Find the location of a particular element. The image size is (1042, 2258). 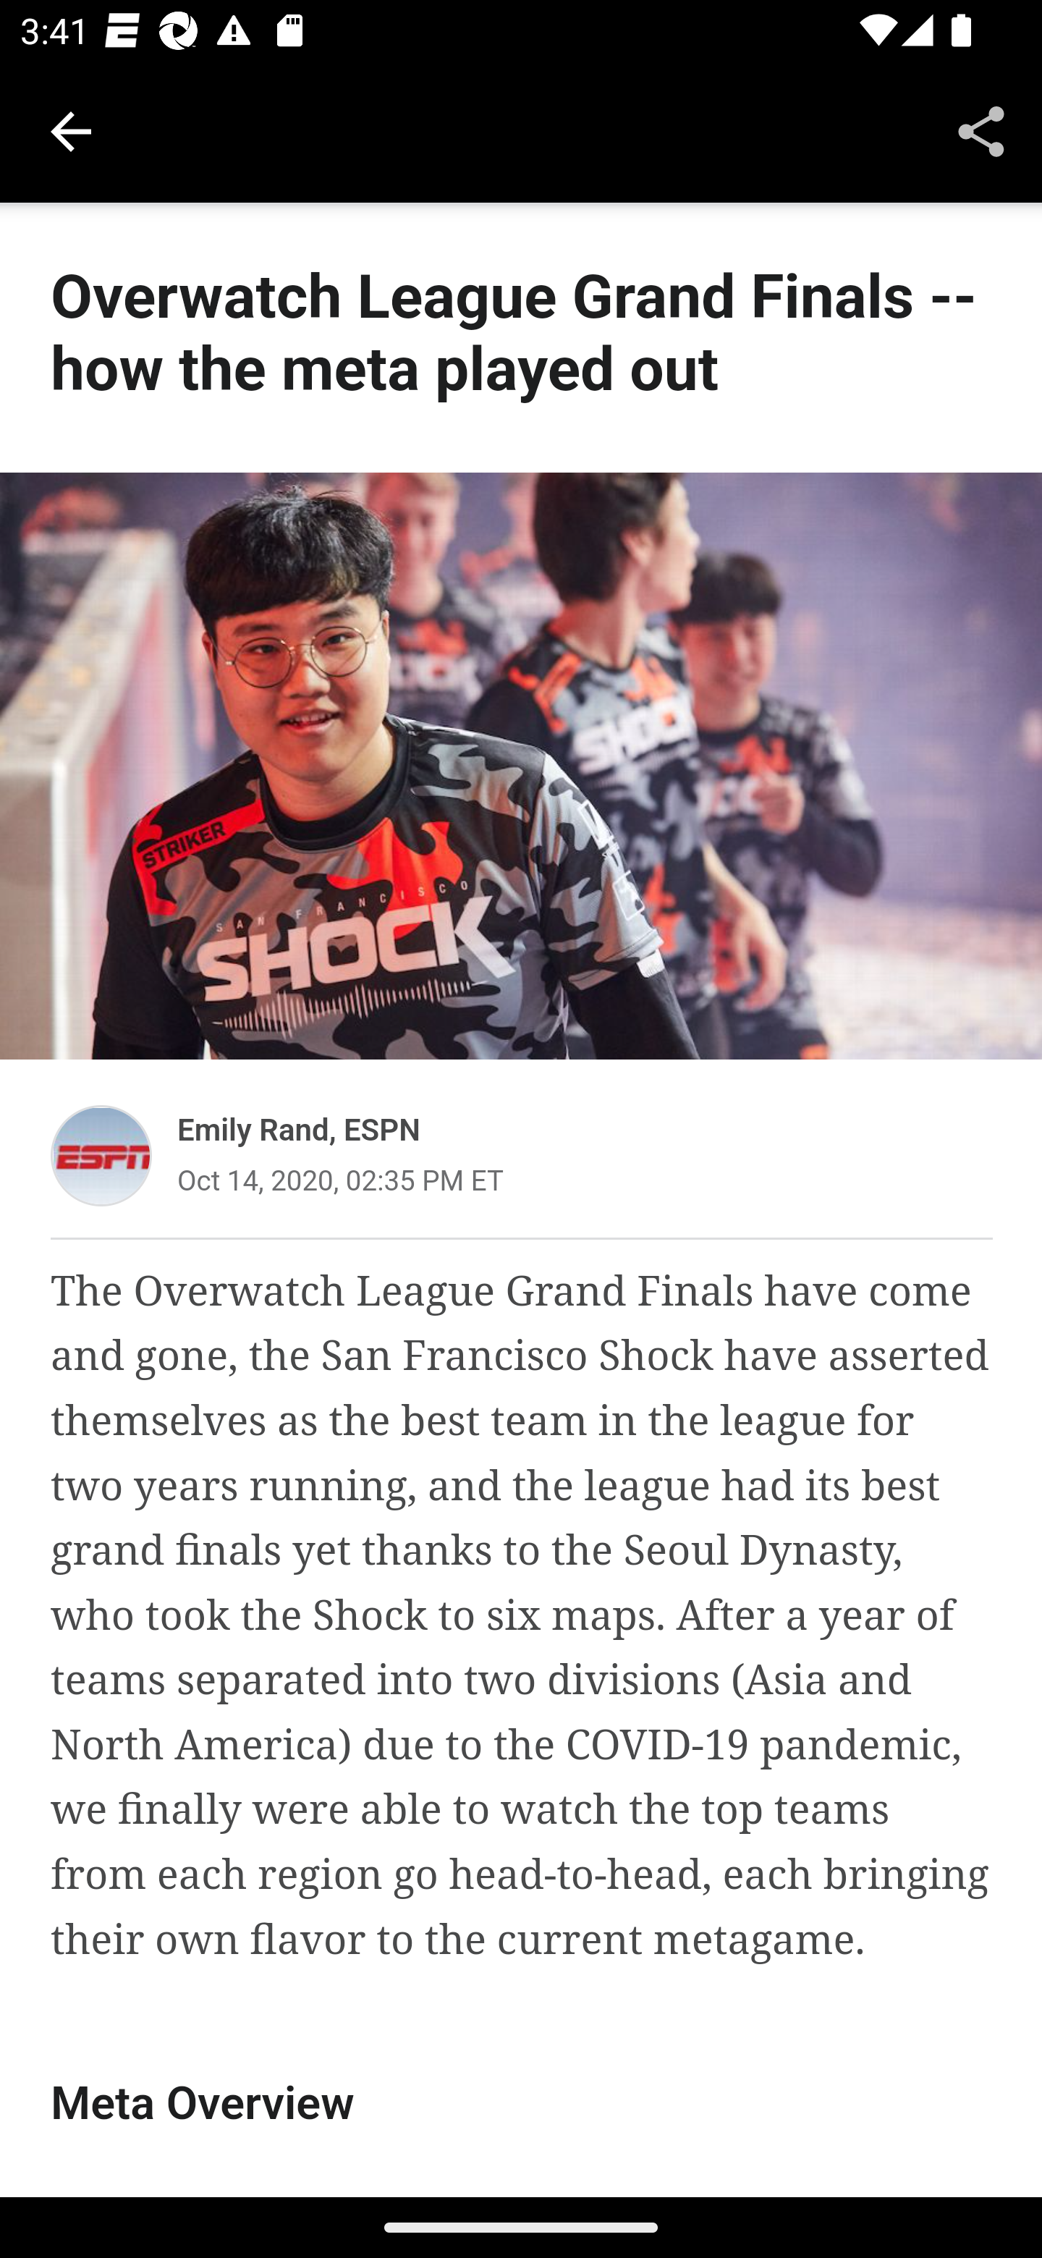

Share is located at coordinates (981, 130).